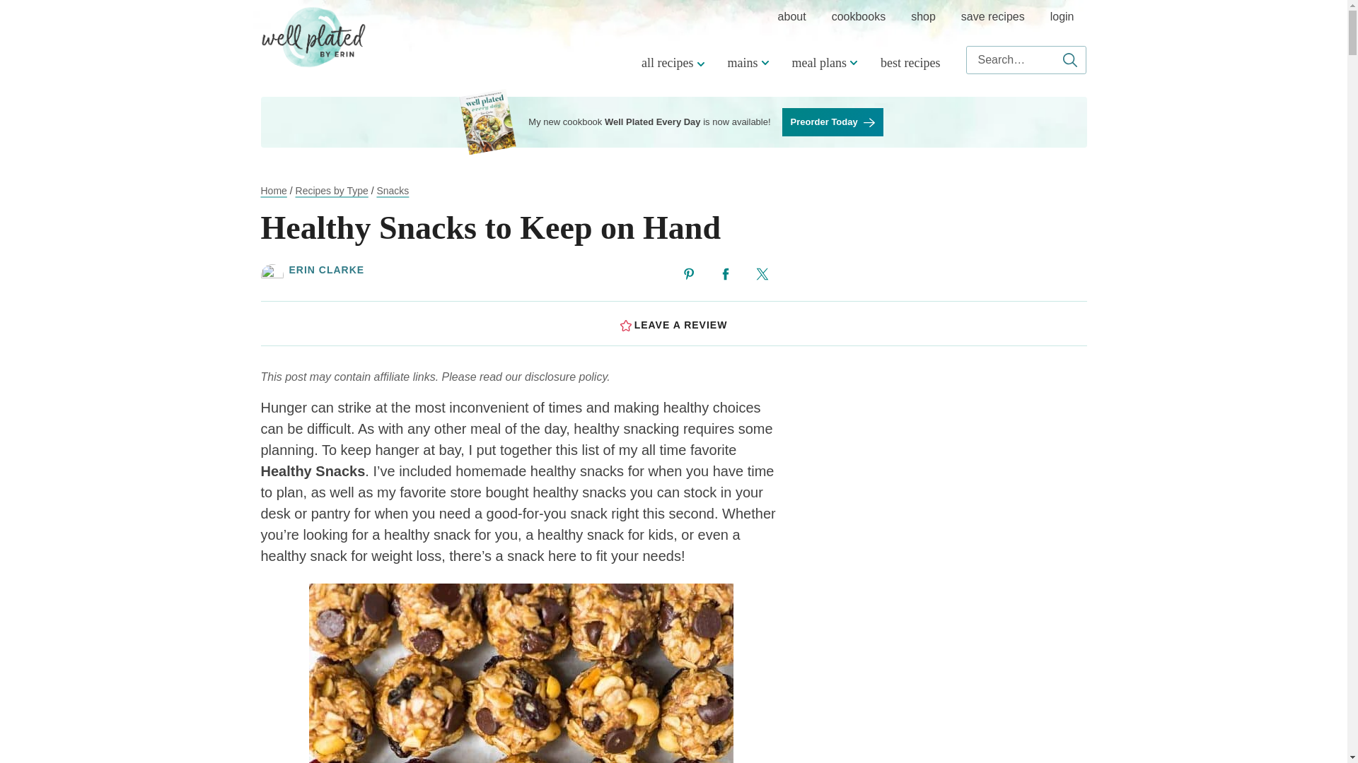 The width and height of the screenshot is (1358, 763). What do you see at coordinates (1026, 59) in the screenshot?
I see `Search for` at bounding box center [1026, 59].